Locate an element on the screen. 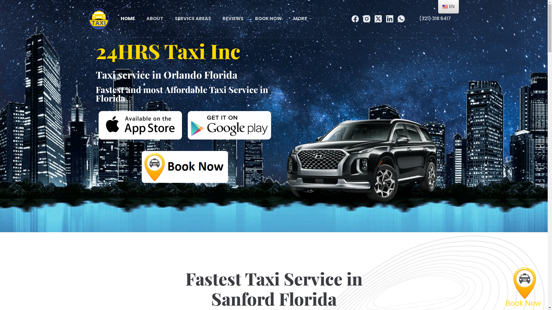  (321) 318 6417 is located at coordinates (435, 19).